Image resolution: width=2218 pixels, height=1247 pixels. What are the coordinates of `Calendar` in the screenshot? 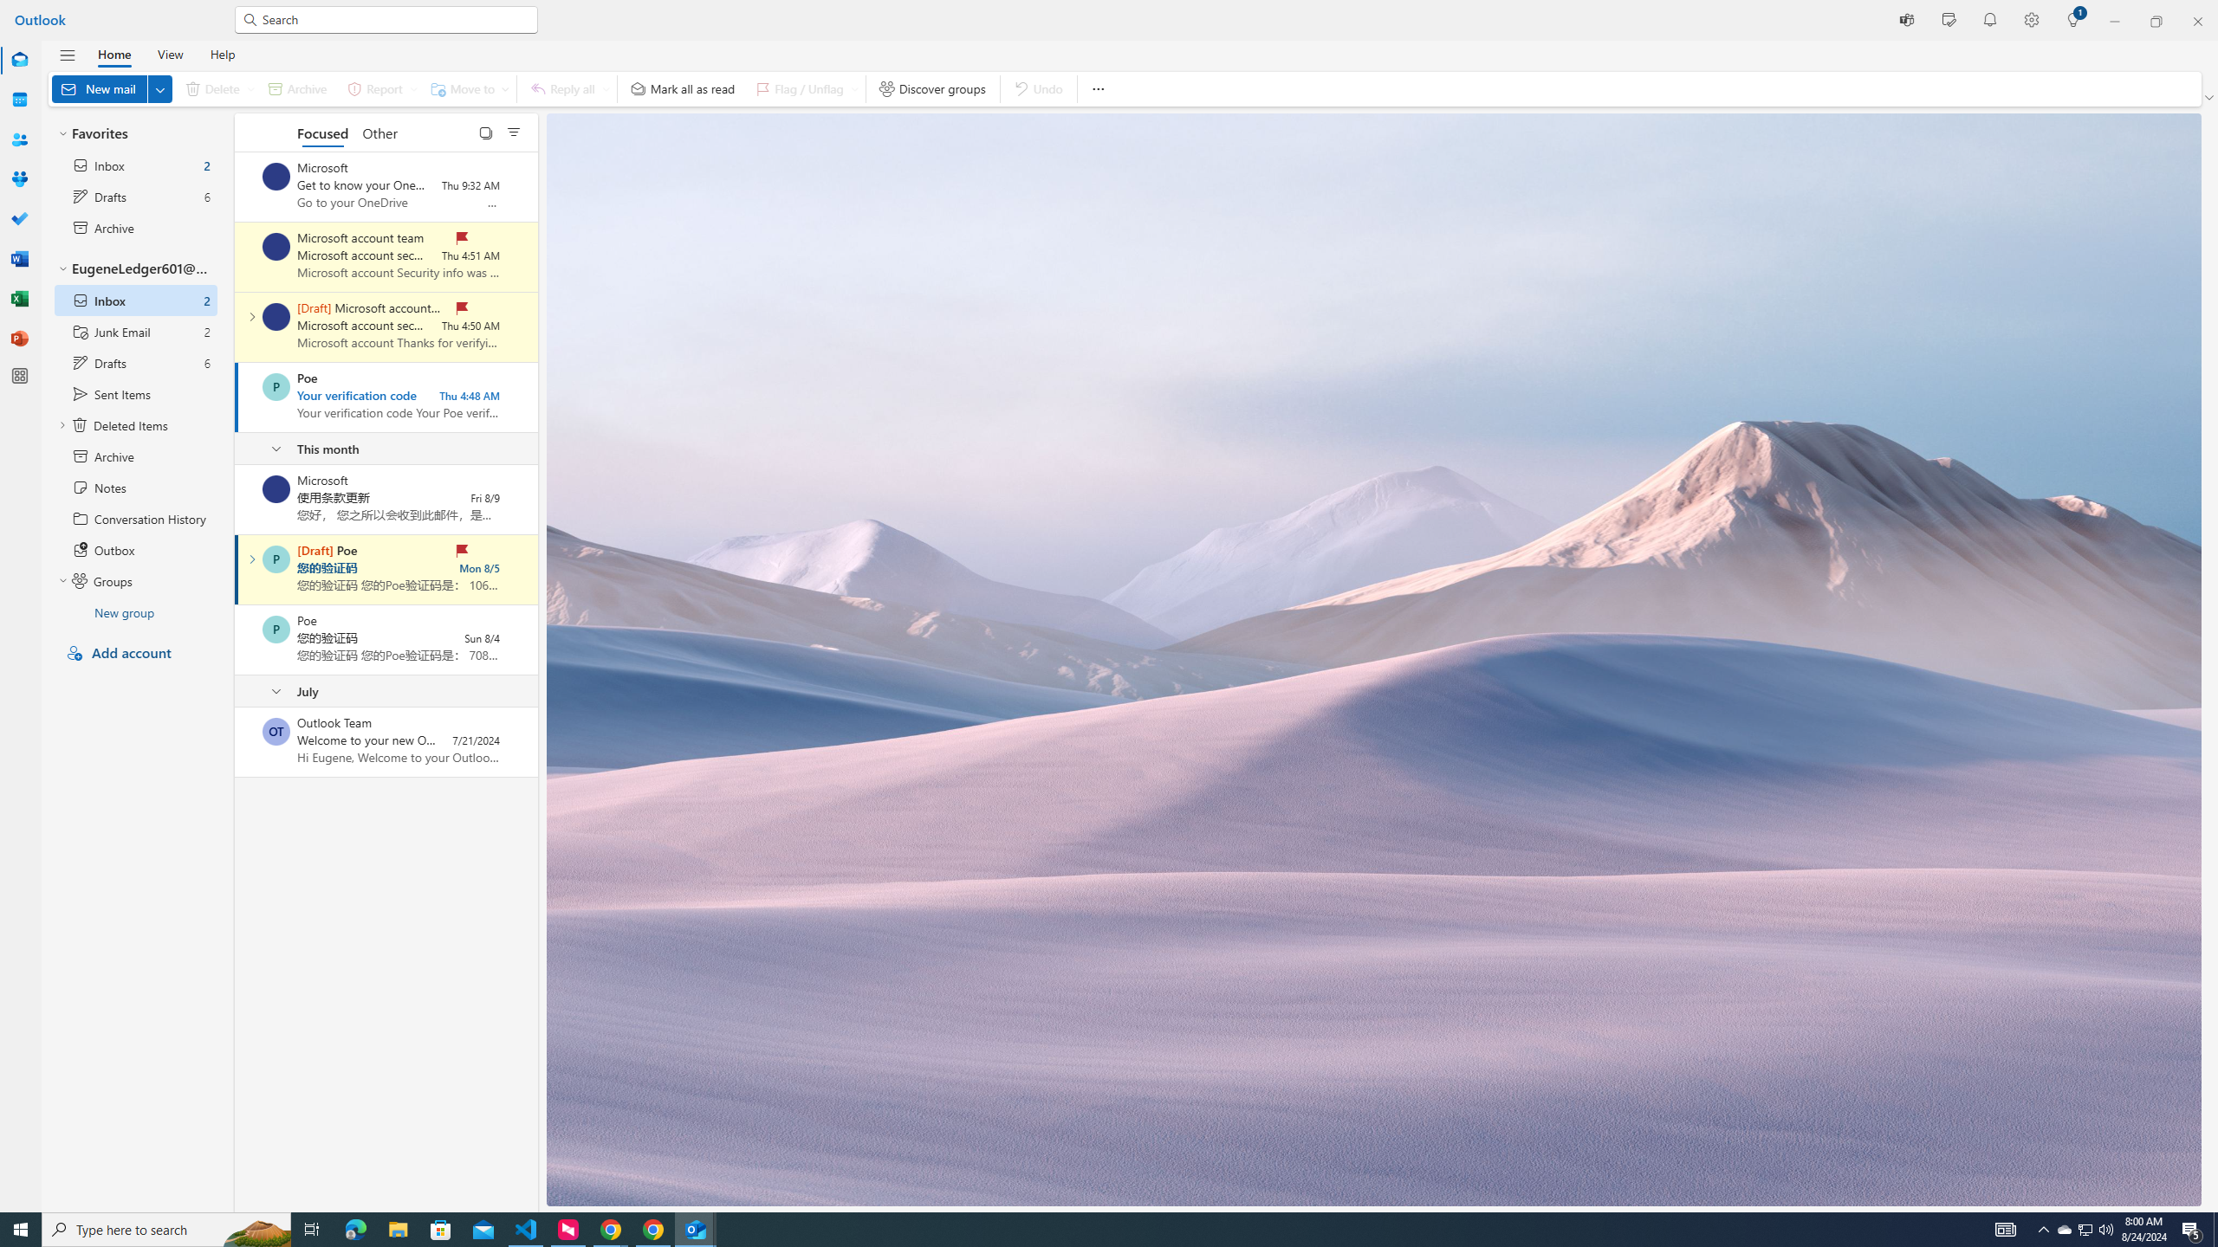 It's located at (19, 100).